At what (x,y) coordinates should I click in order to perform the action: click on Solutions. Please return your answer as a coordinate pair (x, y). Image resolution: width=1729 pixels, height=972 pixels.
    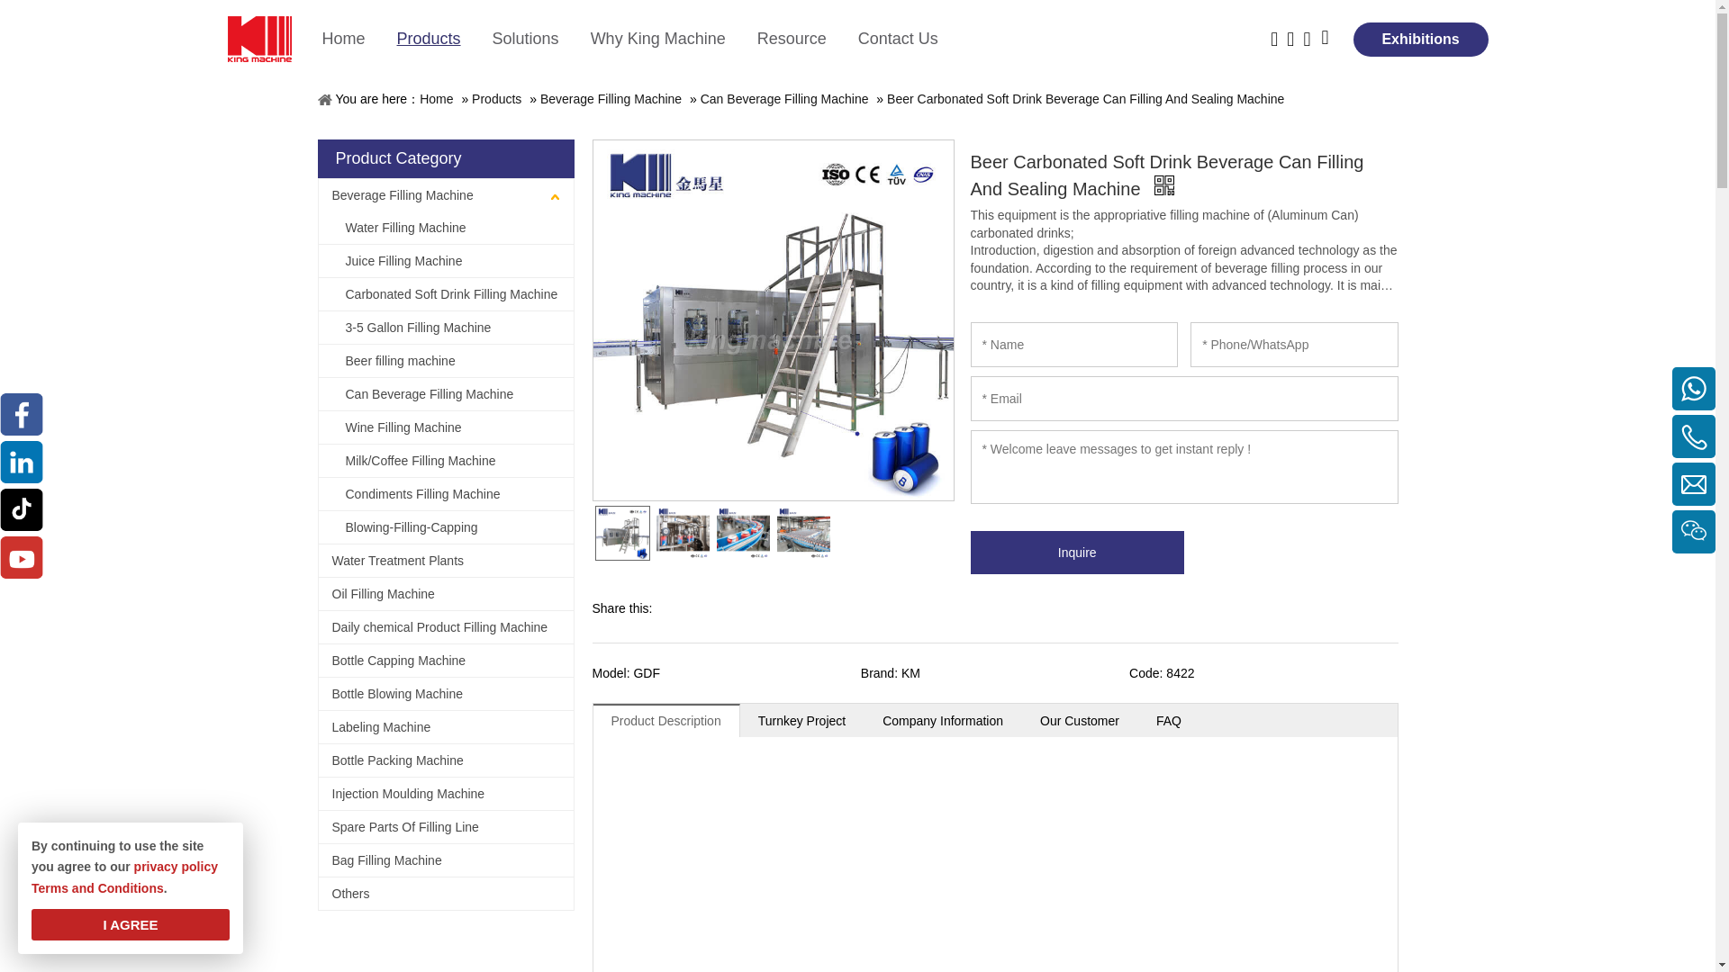
    Looking at the image, I should click on (542, 40).